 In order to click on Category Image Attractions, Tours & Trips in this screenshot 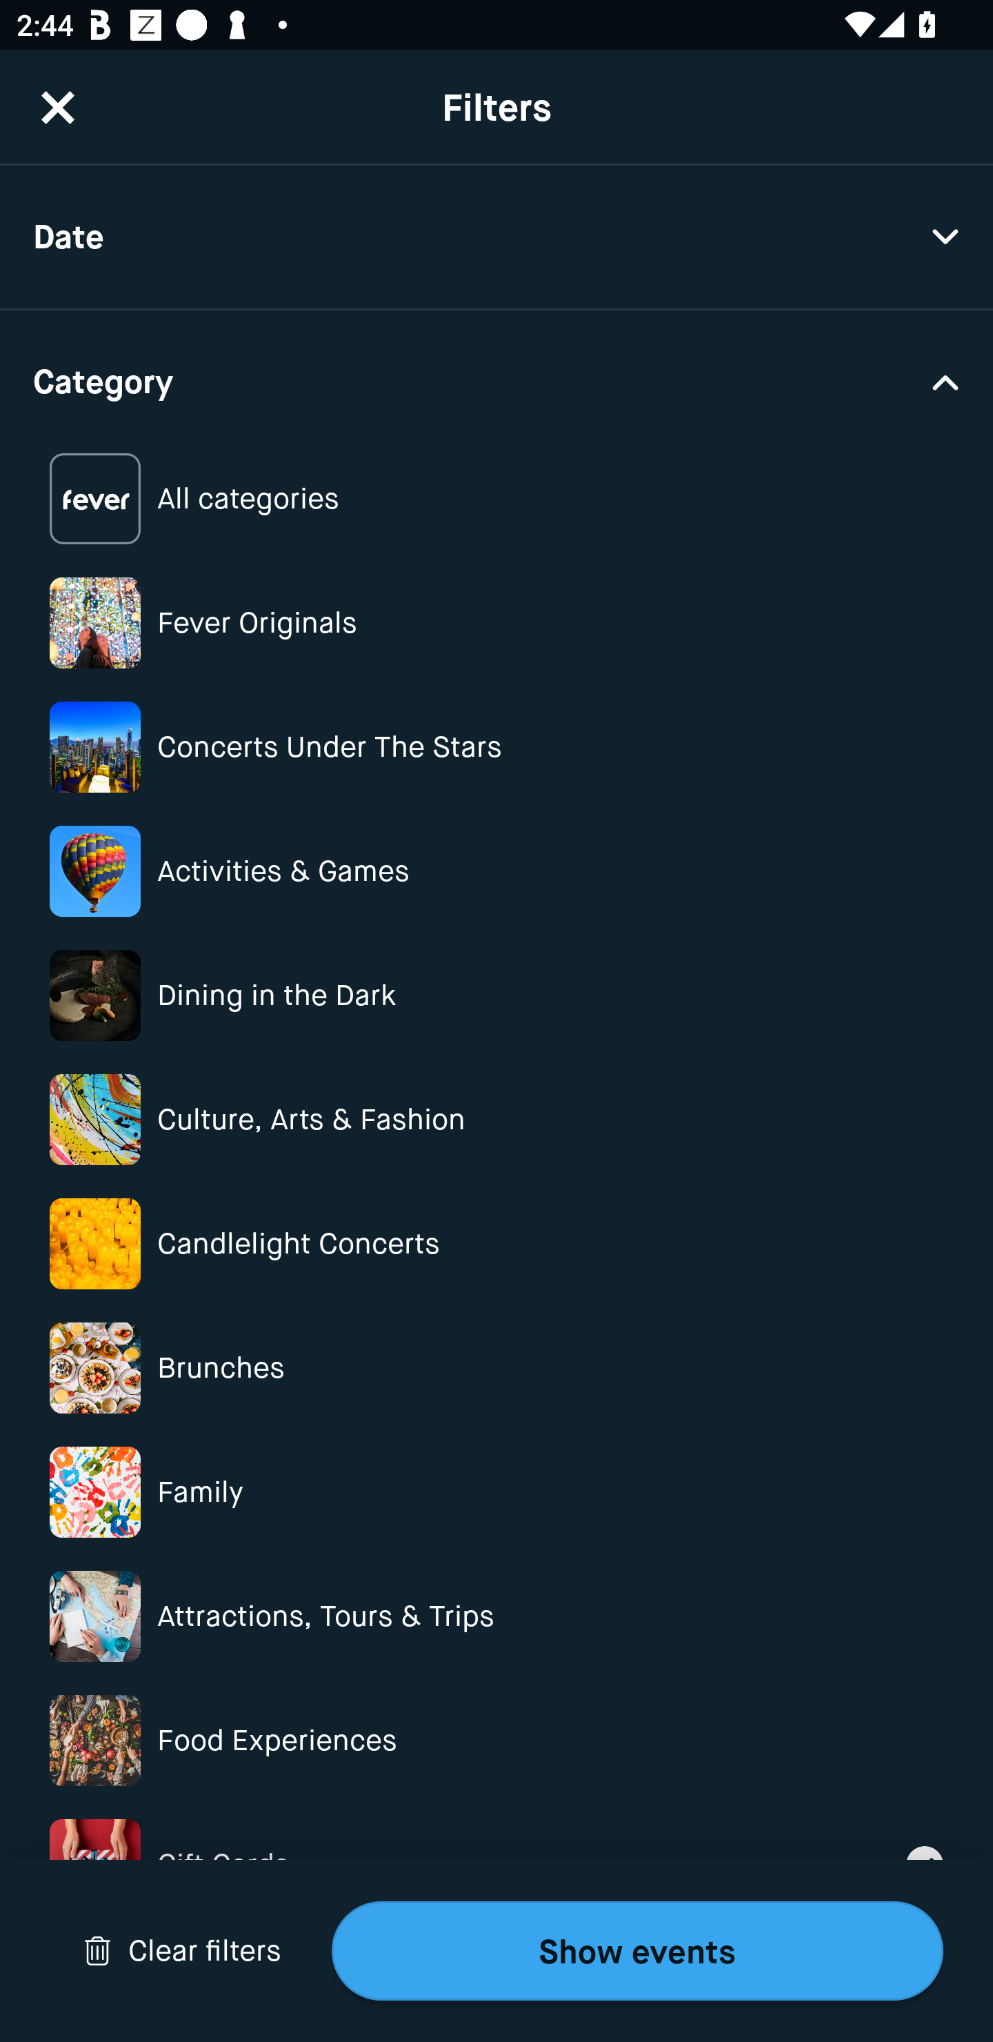, I will do `click(496, 1616)`.